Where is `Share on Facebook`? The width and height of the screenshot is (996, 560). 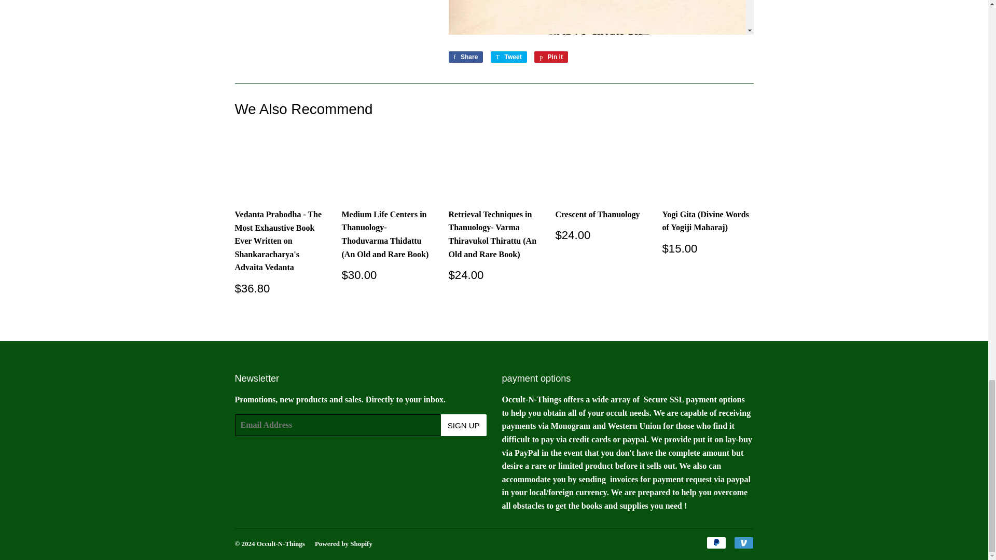 Share on Facebook is located at coordinates (466, 57).